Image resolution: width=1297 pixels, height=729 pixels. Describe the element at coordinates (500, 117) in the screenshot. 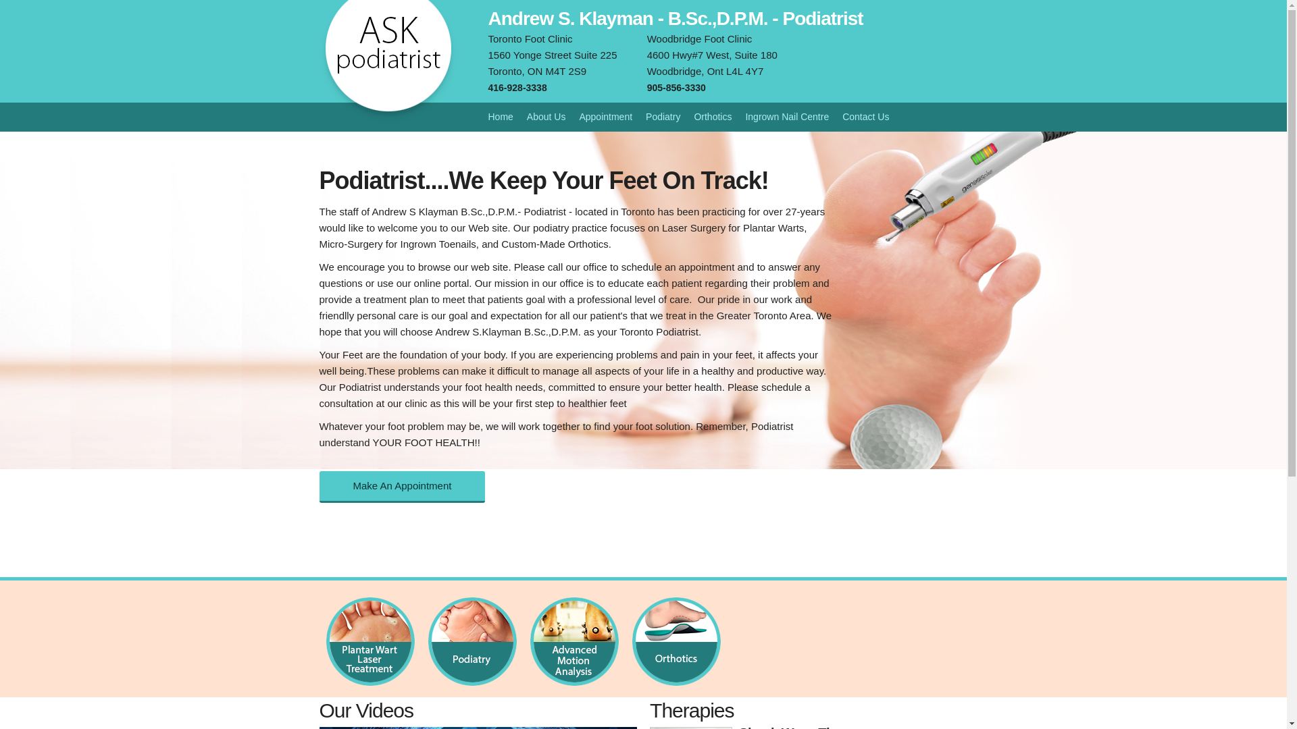

I see `Home` at that location.